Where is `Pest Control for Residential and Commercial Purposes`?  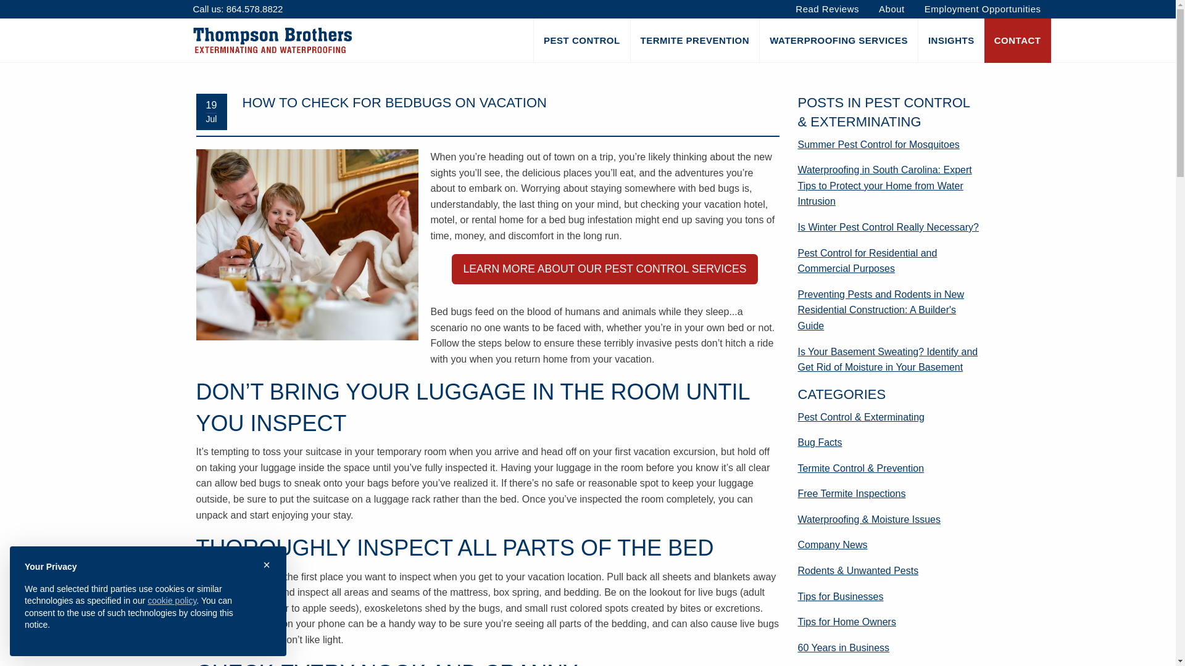
Pest Control for Residential and Commercial Purposes is located at coordinates (867, 260).